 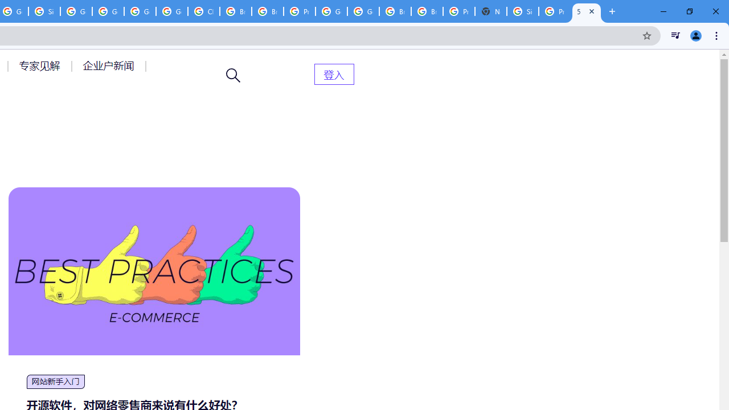 What do you see at coordinates (647, 35) in the screenshot?
I see `Bookmark this tab` at bounding box center [647, 35].